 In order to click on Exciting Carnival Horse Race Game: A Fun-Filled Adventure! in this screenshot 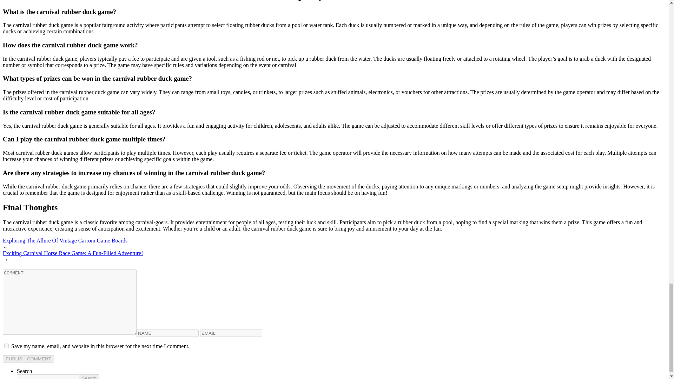, I will do `click(73, 253)`.